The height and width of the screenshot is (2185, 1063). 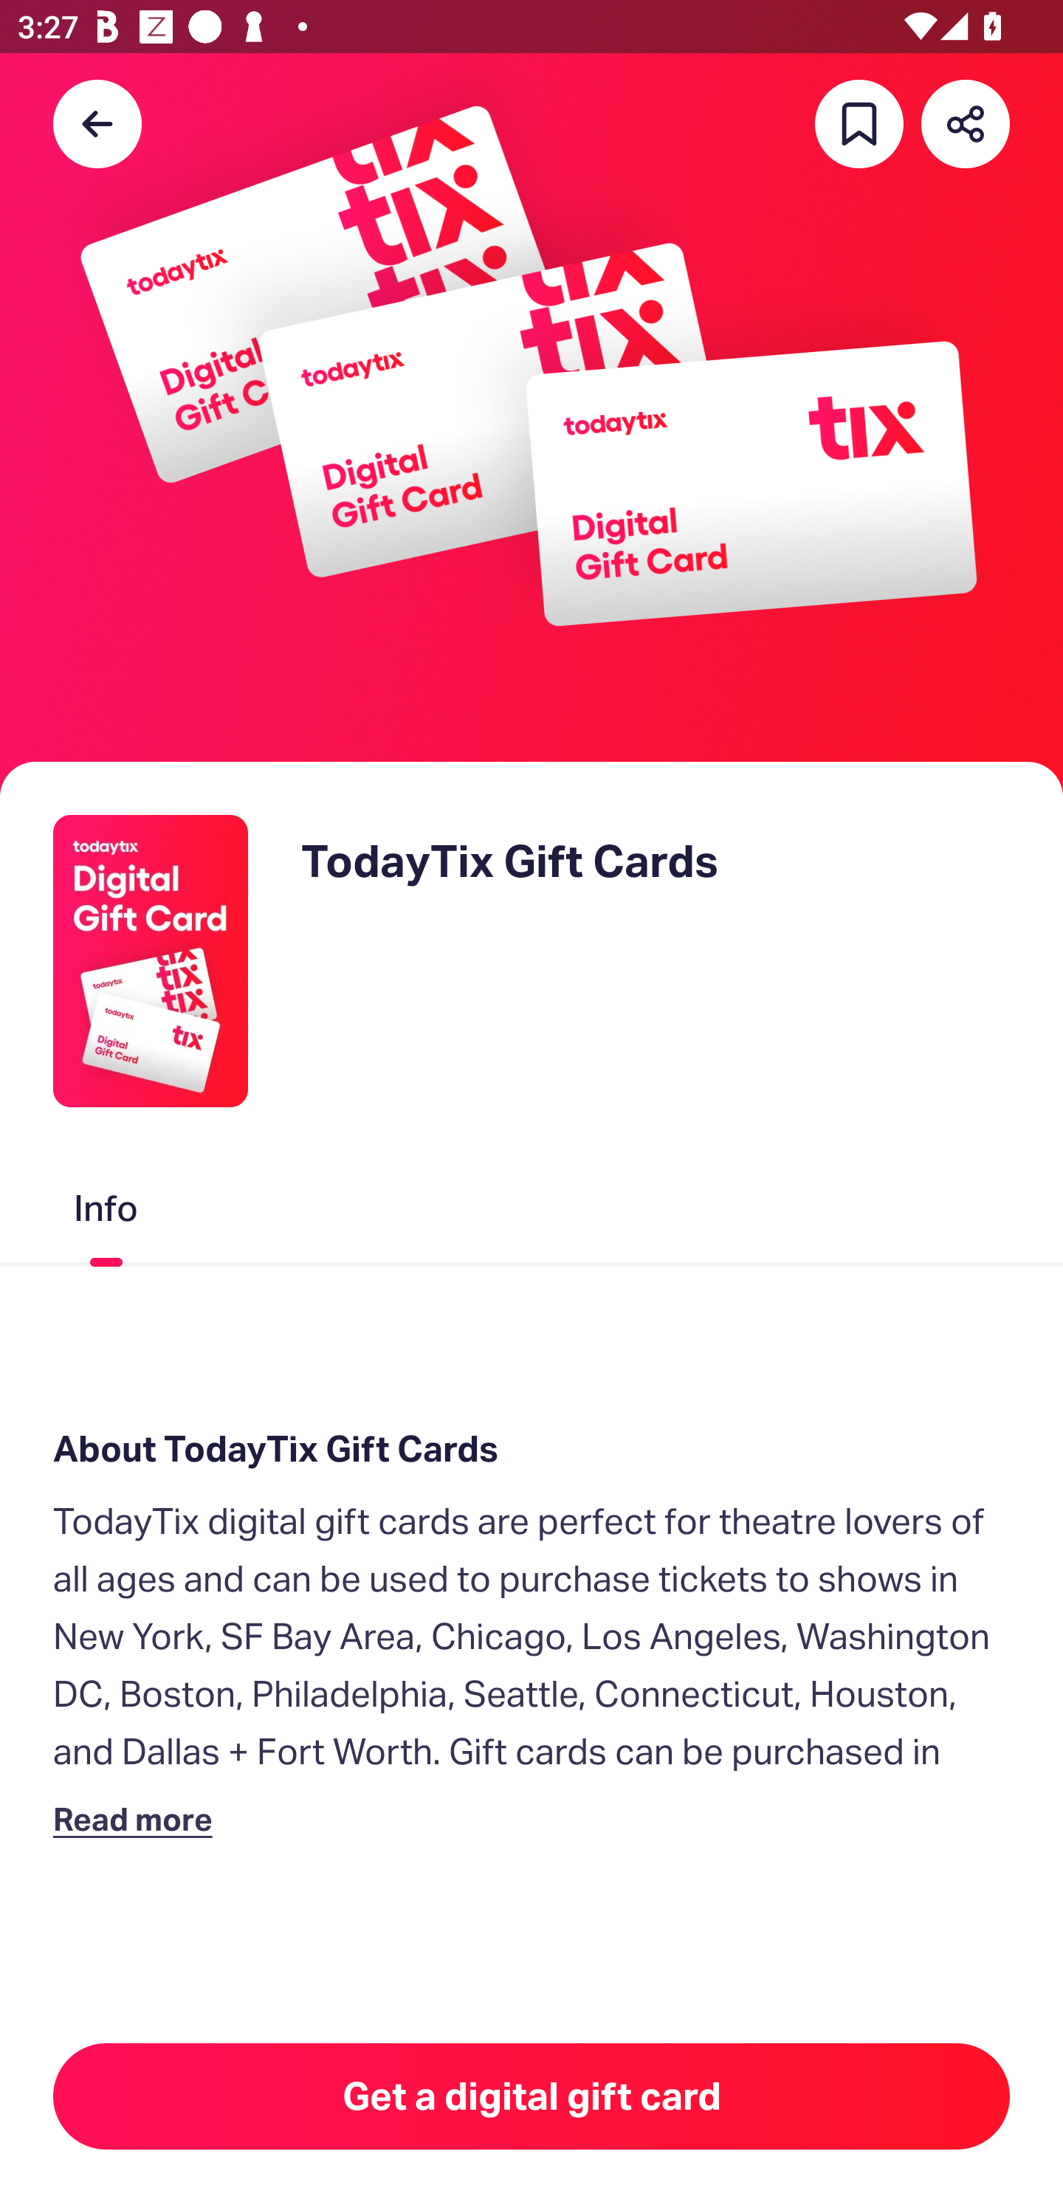 What do you see at coordinates (138, 1819) in the screenshot?
I see `Read more` at bounding box center [138, 1819].